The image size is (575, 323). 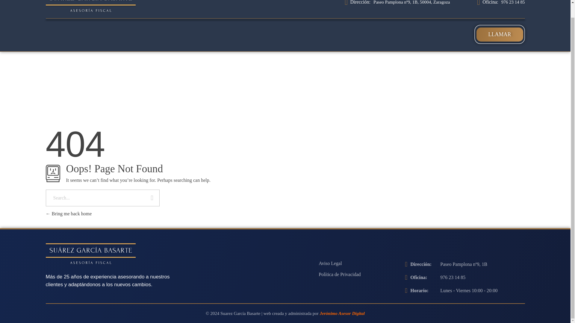 What do you see at coordinates (68, 214) in the screenshot?
I see `Bring me back home` at bounding box center [68, 214].